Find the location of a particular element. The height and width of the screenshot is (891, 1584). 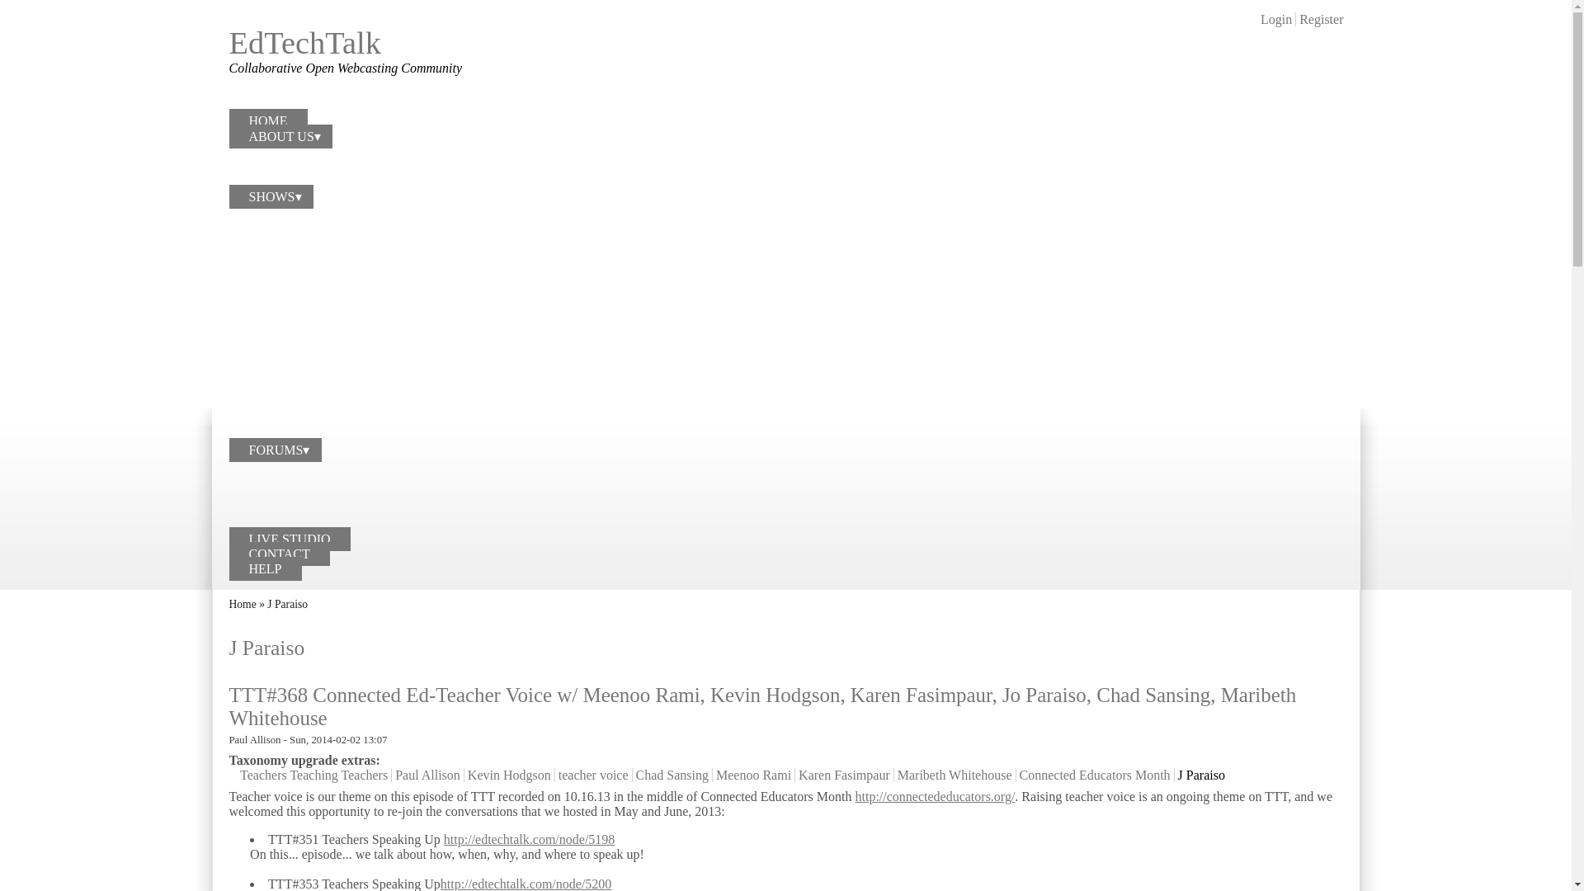

HOME is located at coordinates (268, 120).